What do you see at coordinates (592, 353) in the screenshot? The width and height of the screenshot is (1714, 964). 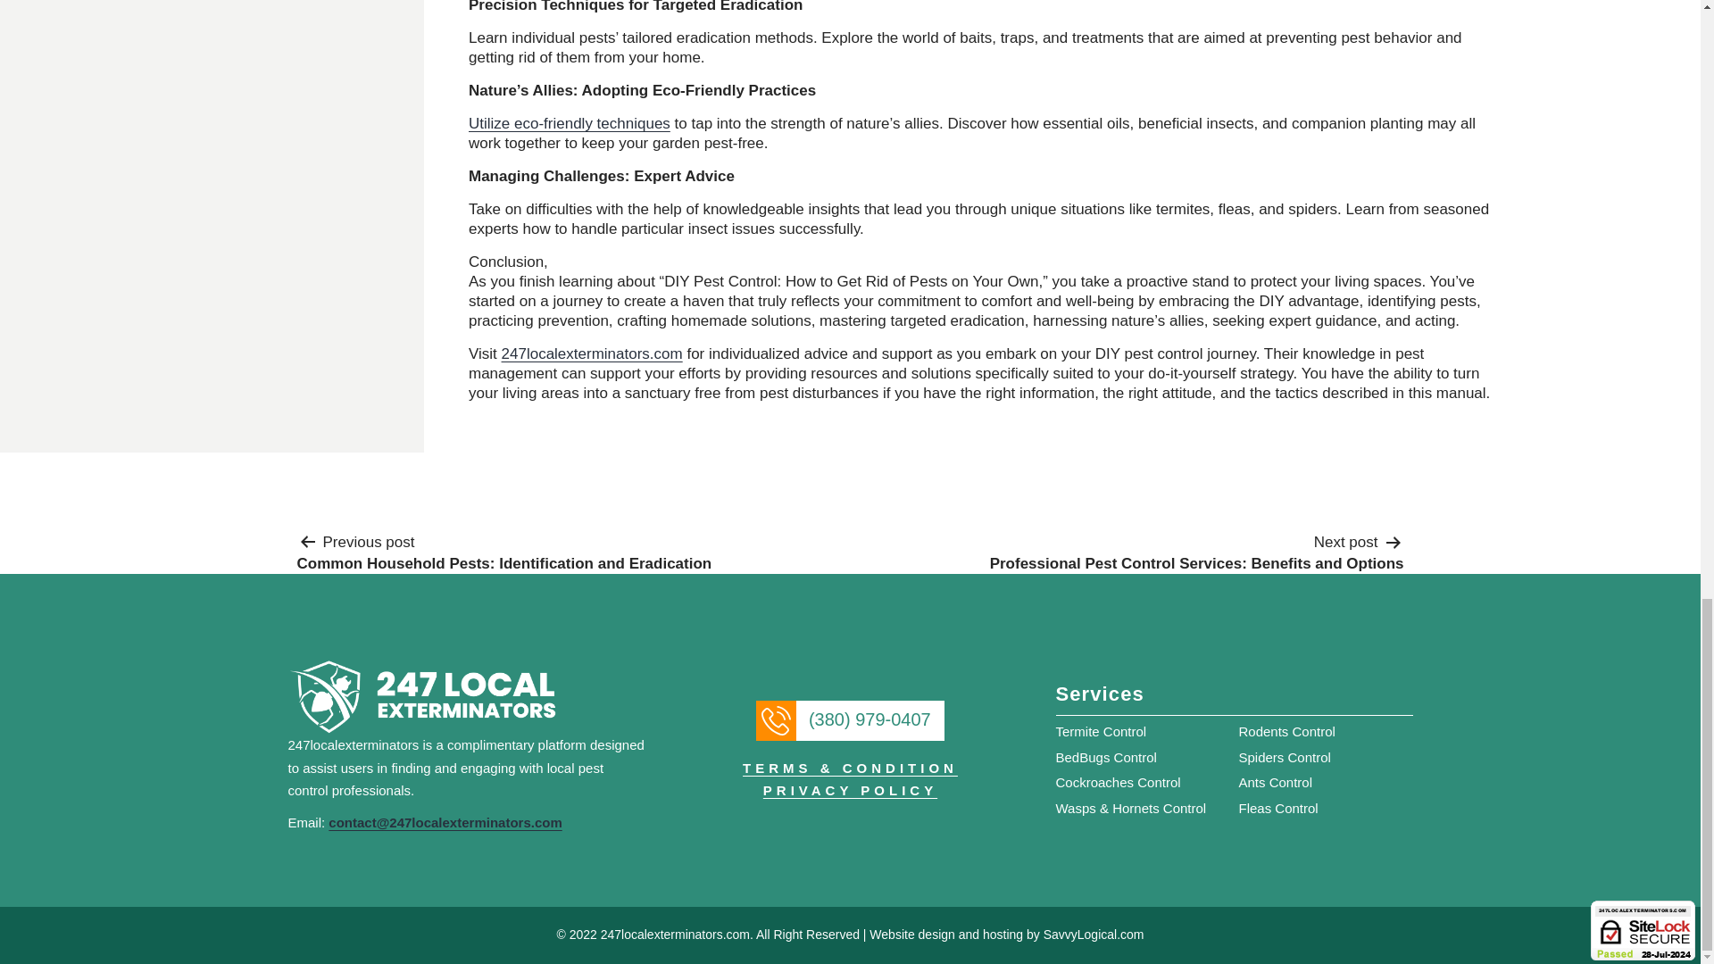 I see `247localexterminators.com` at bounding box center [592, 353].